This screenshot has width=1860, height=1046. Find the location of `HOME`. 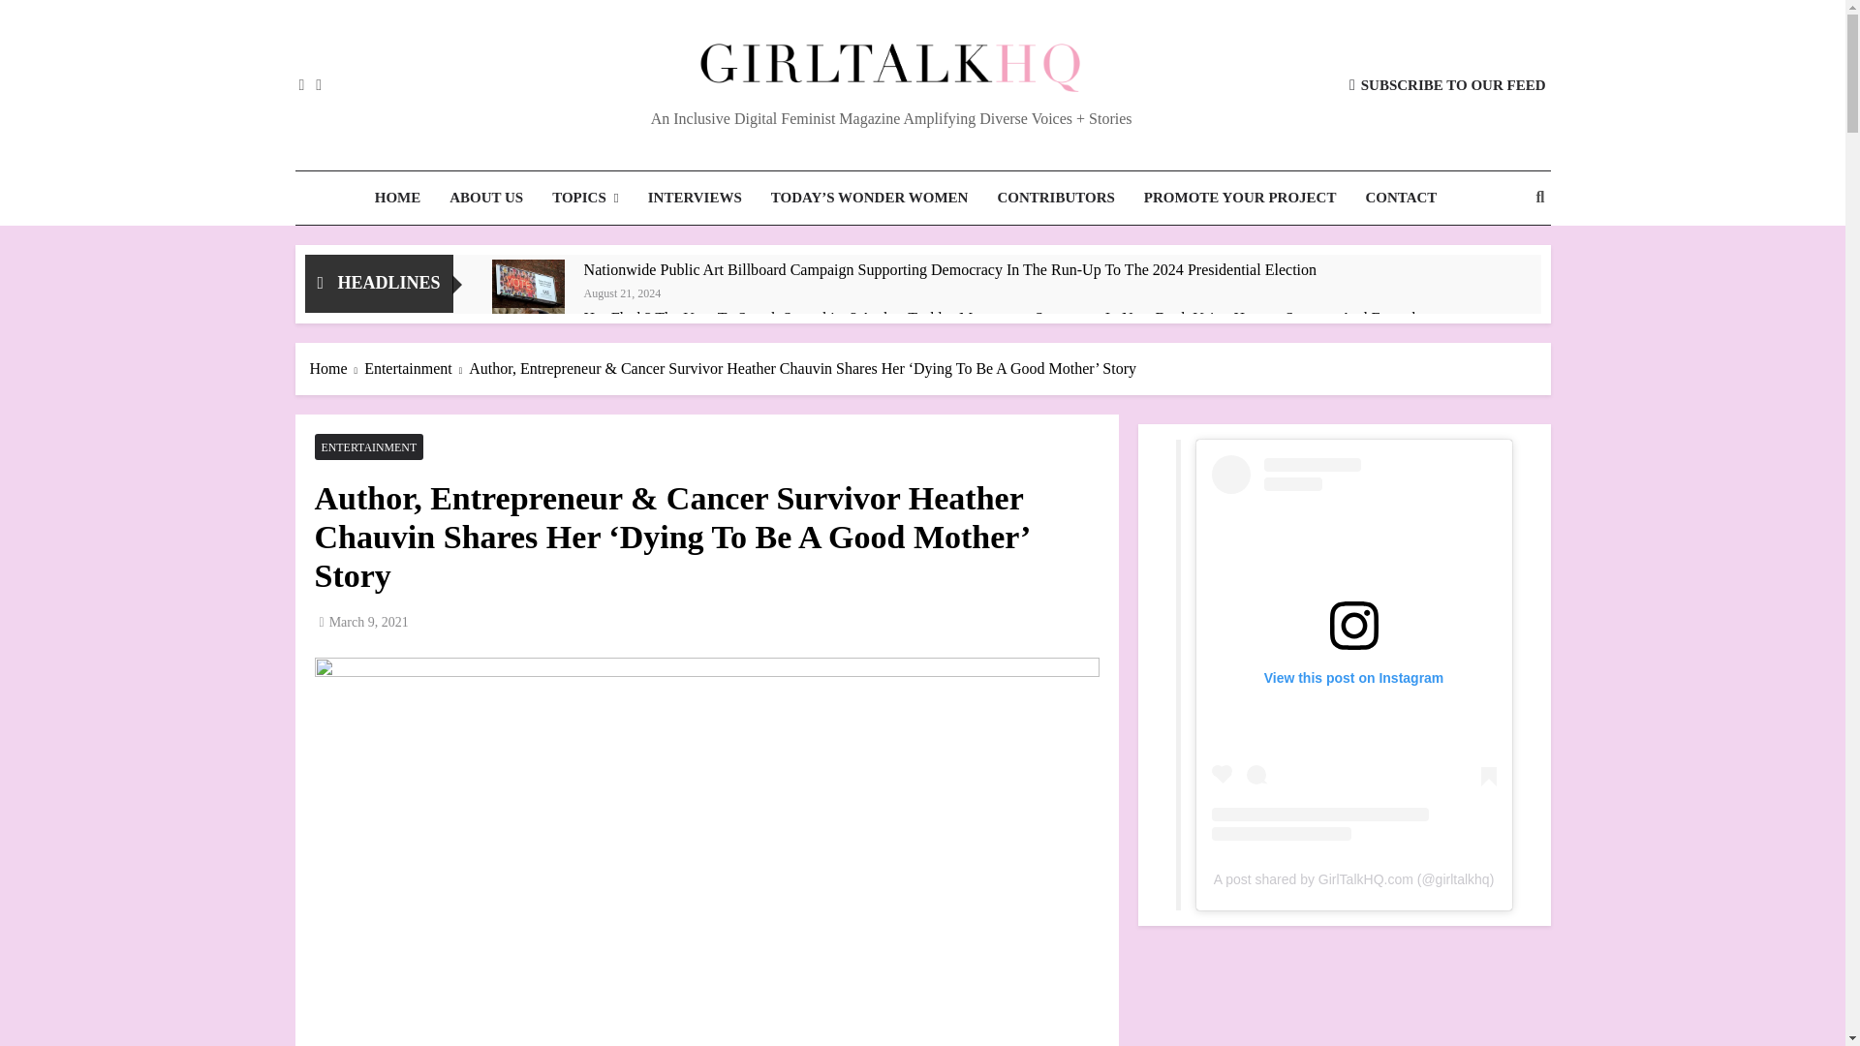

HOME is located at coordinates (397, 198).